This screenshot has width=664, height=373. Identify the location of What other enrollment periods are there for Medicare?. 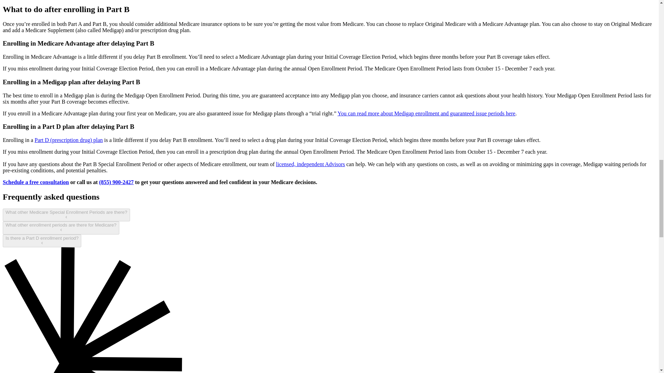
(61, 228).